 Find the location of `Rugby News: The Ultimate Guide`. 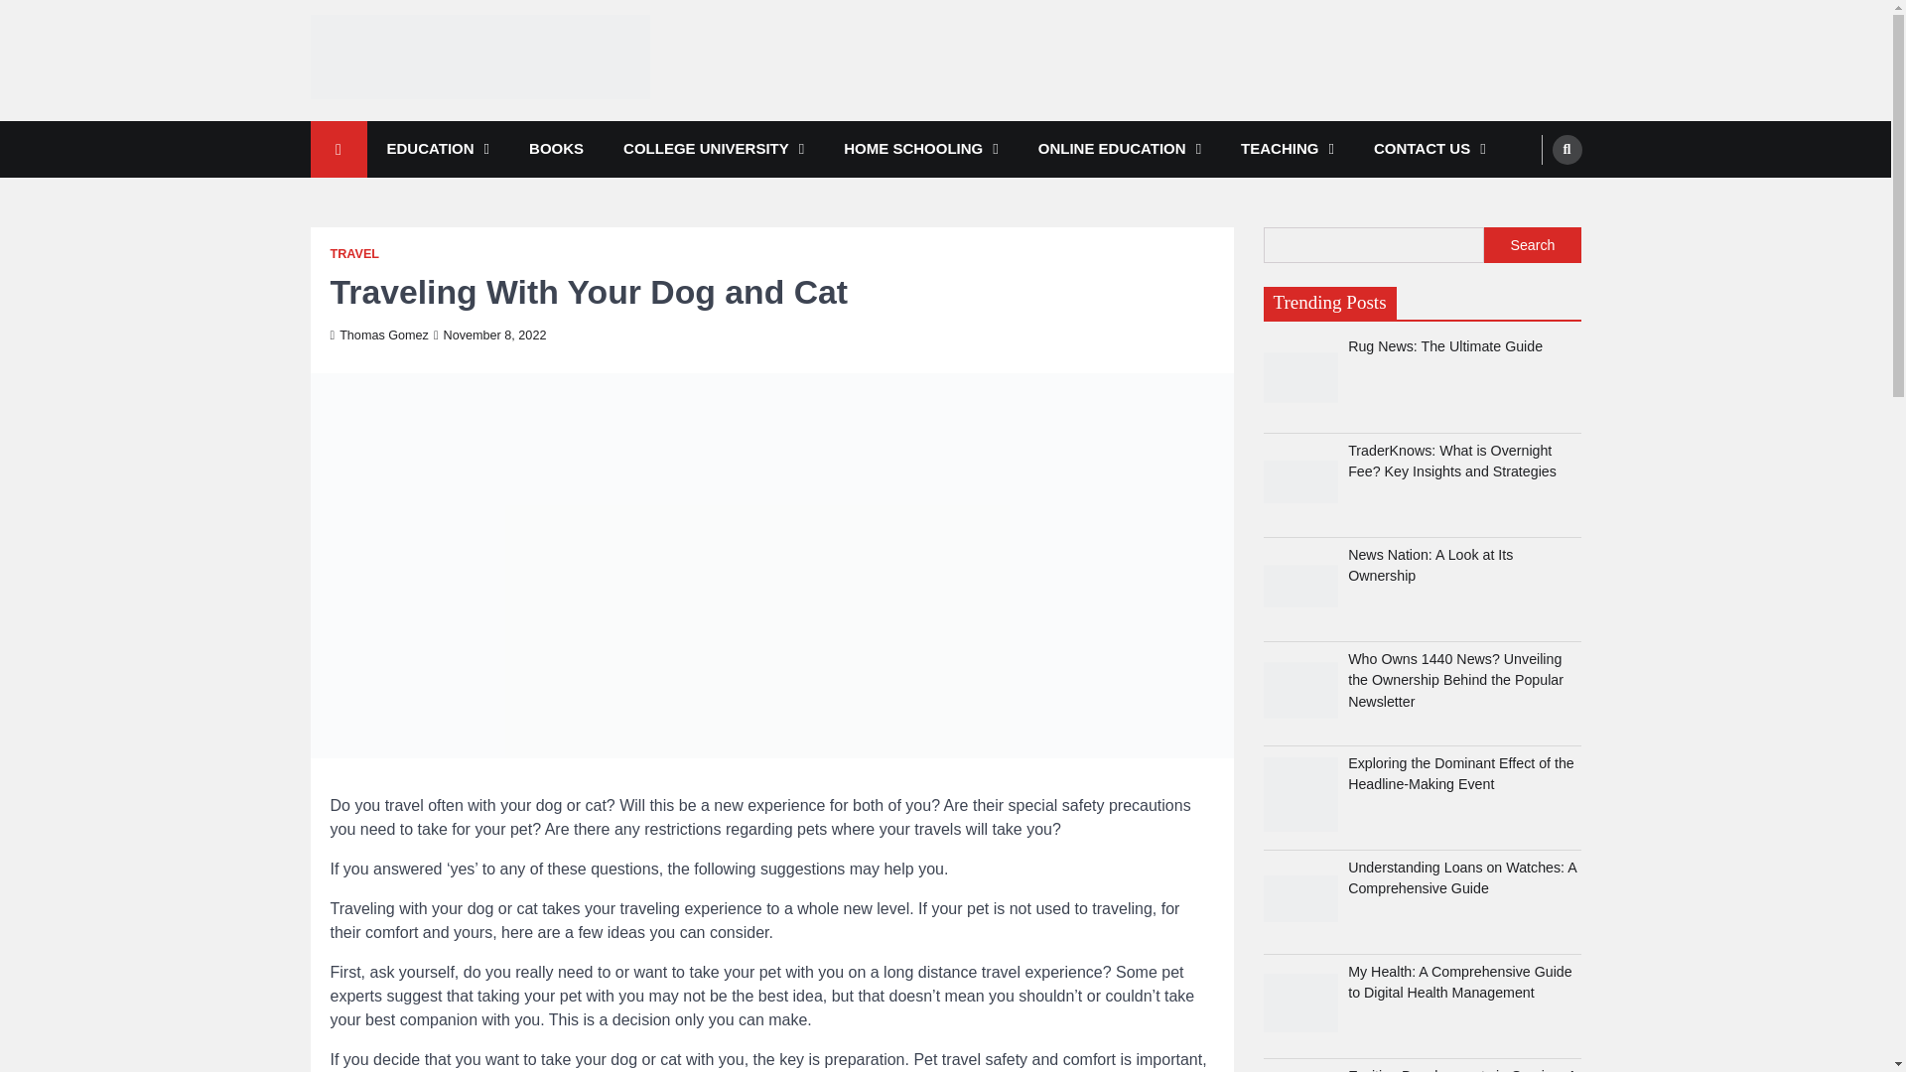

Rugby News: The Ultimate Guide is located at coordinates (1299, 377).